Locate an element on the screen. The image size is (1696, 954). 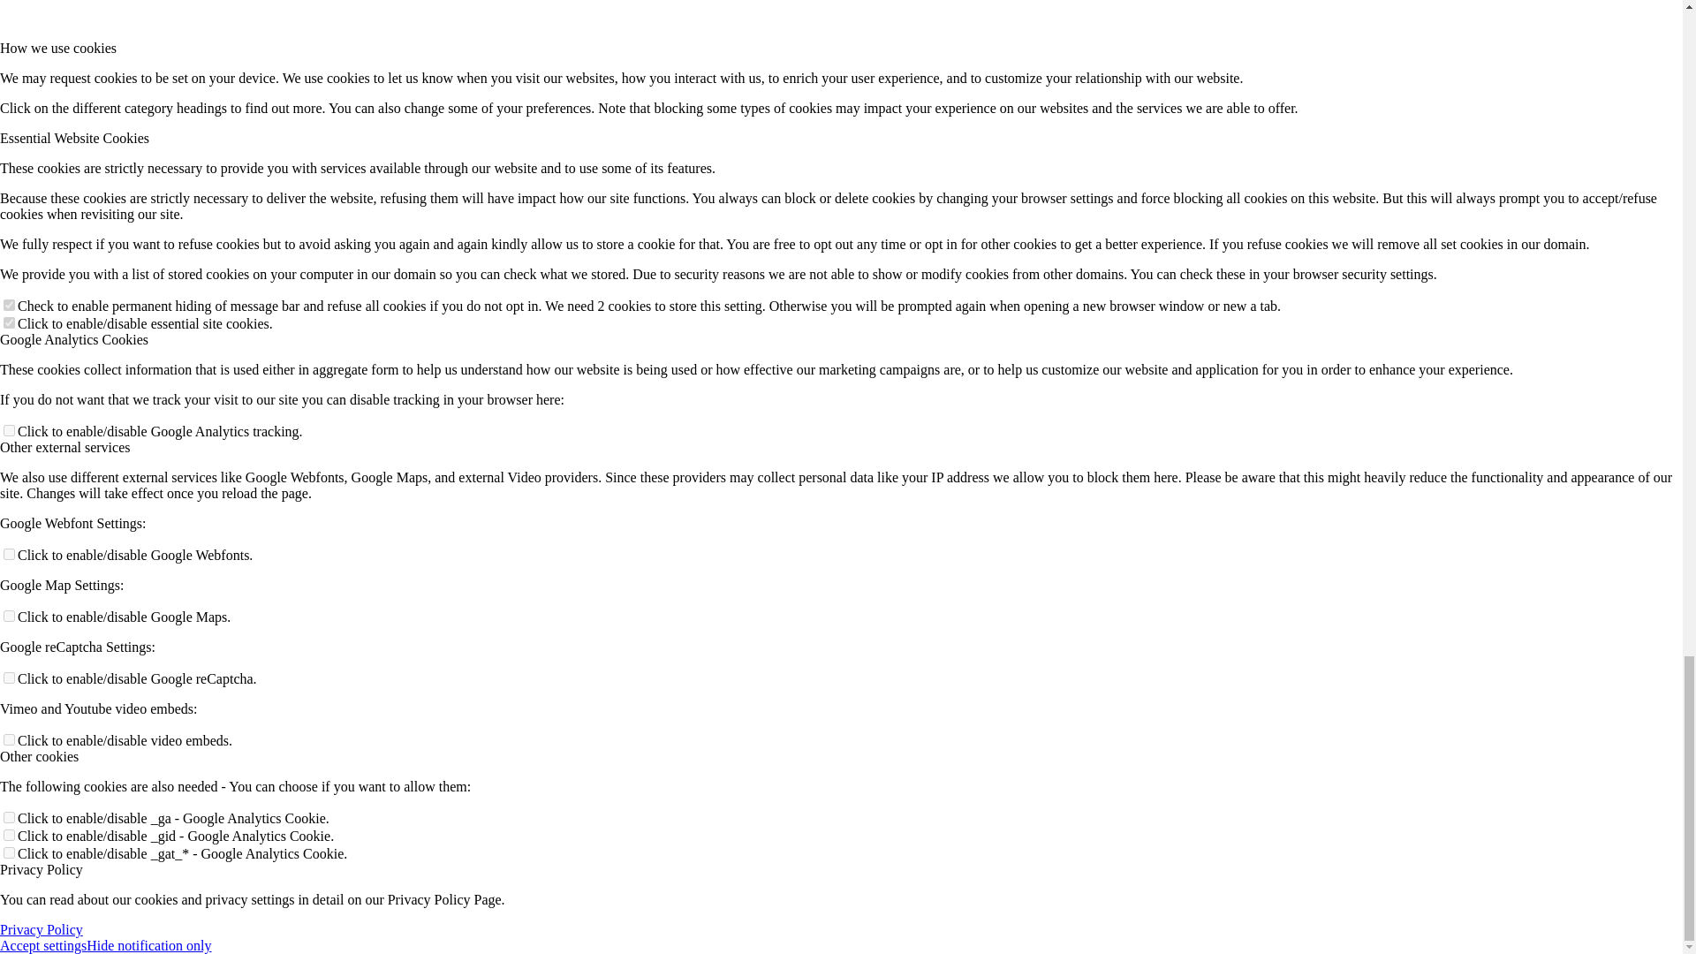
on is located at coordinates (9, 554).